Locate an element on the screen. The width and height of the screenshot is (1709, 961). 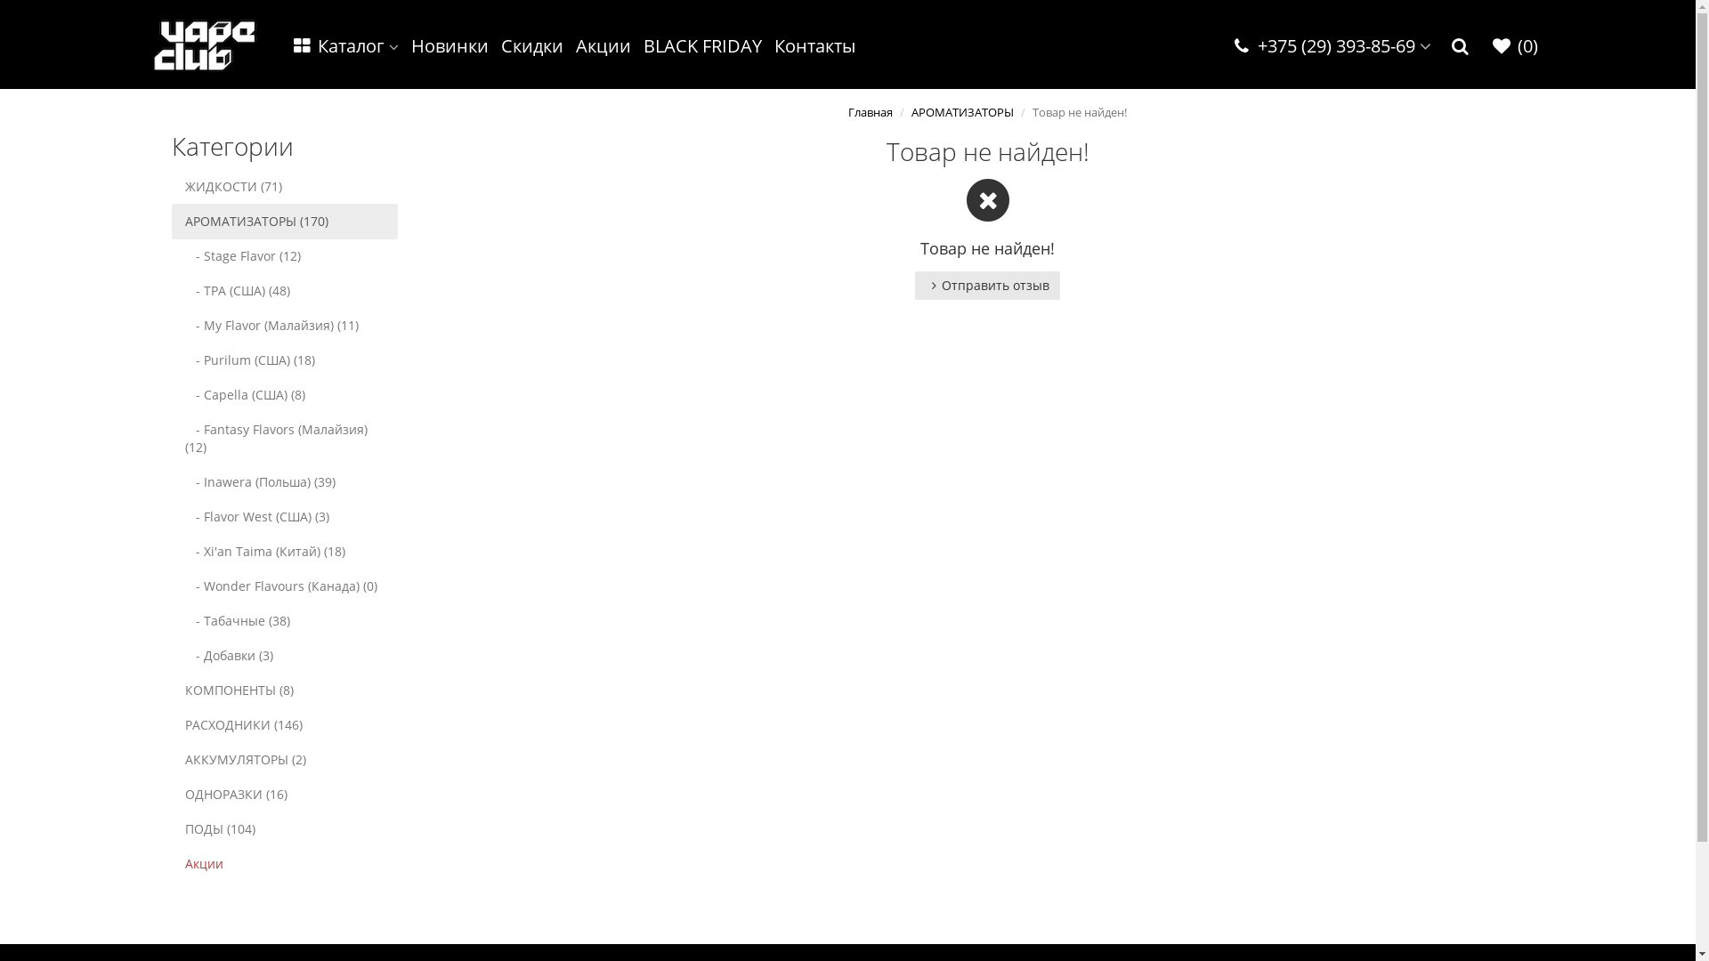
+375 (29) 393-85-69 is located at coordinates (1331, 46).